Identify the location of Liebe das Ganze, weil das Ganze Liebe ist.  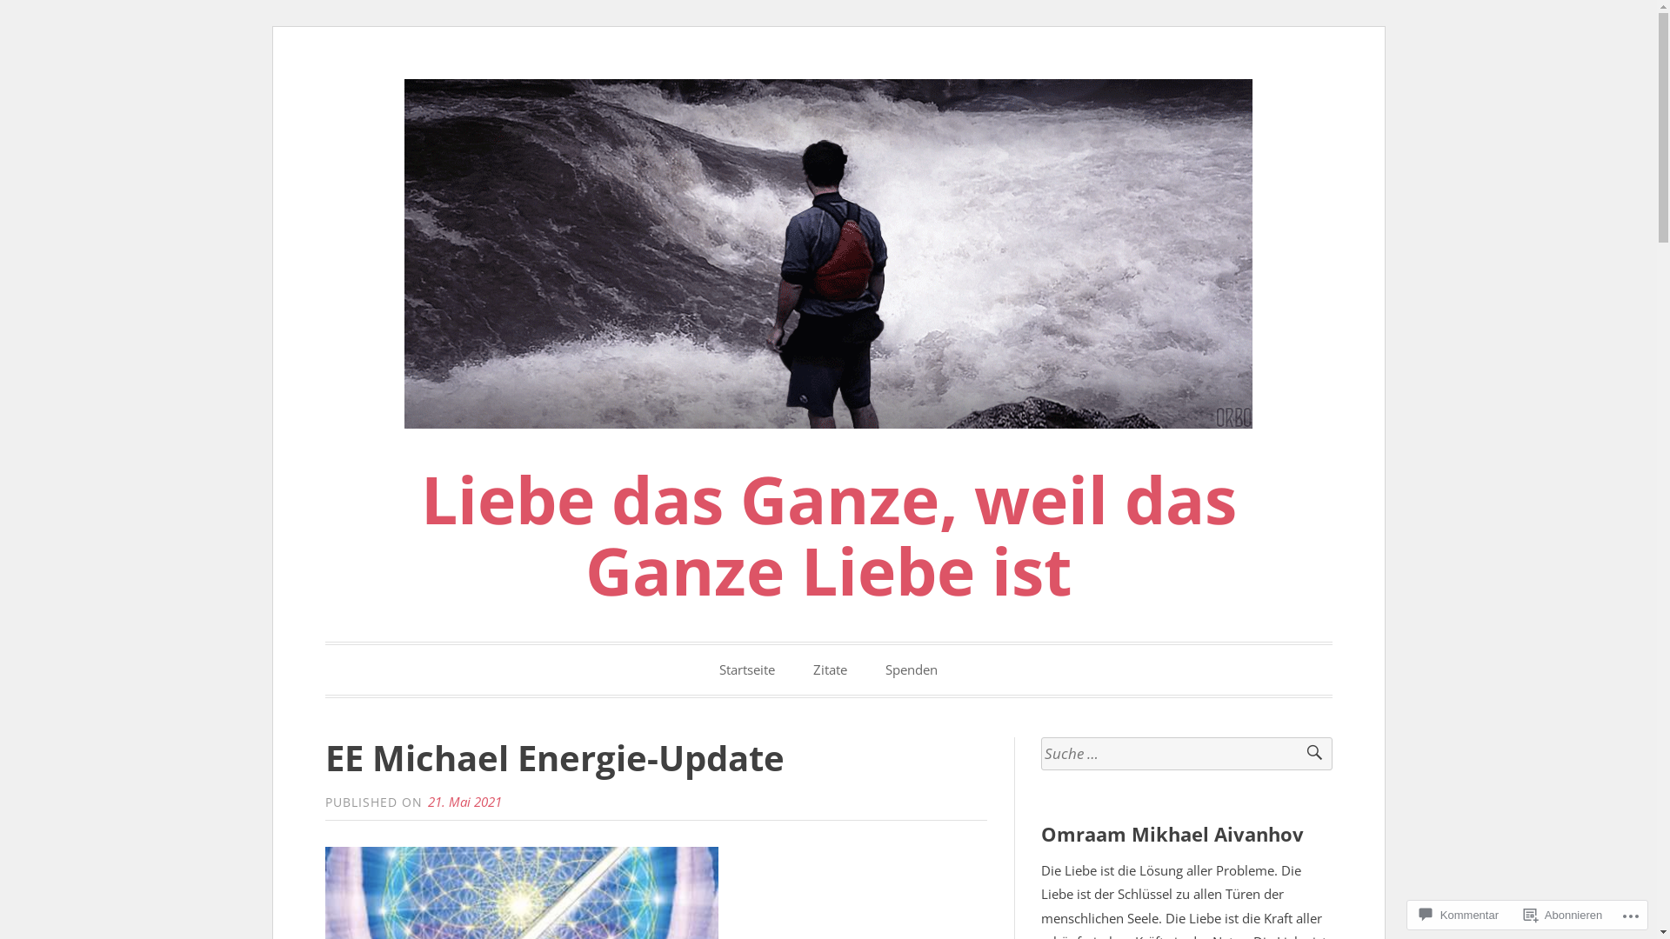
(829, 536).